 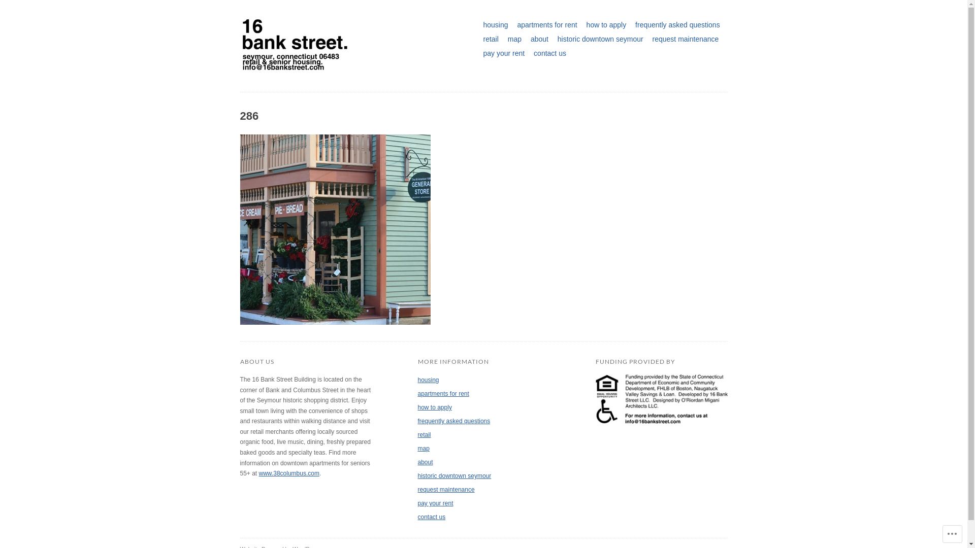 I want to click on housing, so click(x=428, y=380).